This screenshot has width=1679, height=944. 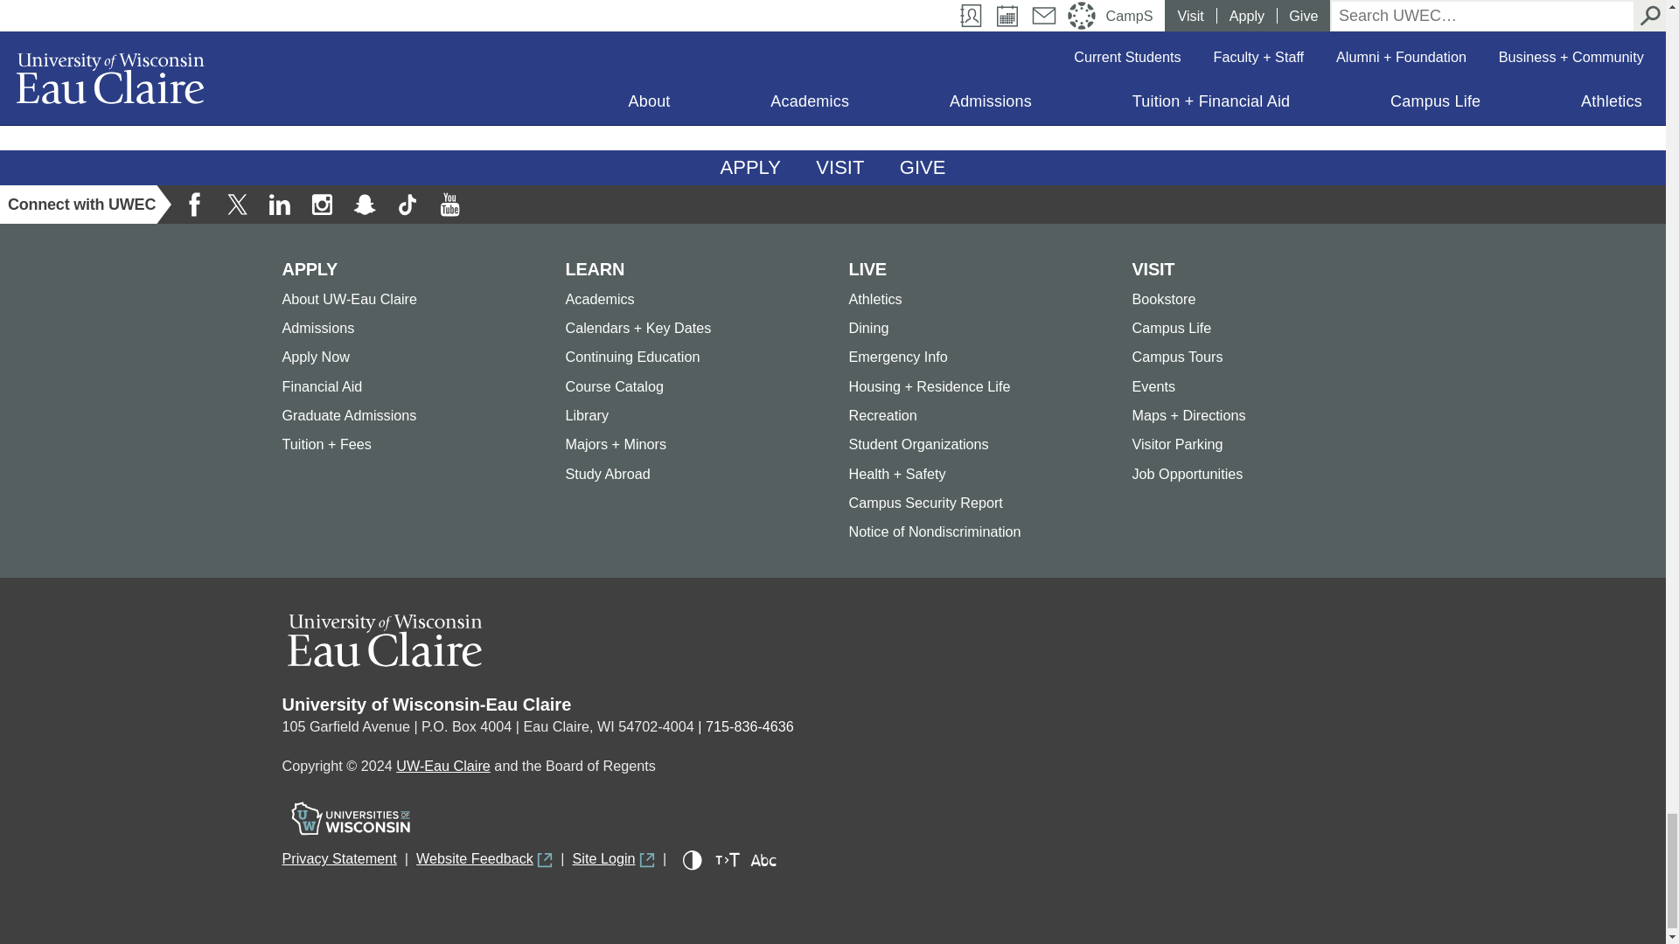 What do you see at coordinates (839, 167) in the screenshot?
I see `Plan a Visit` at bounding box center [839, 167].